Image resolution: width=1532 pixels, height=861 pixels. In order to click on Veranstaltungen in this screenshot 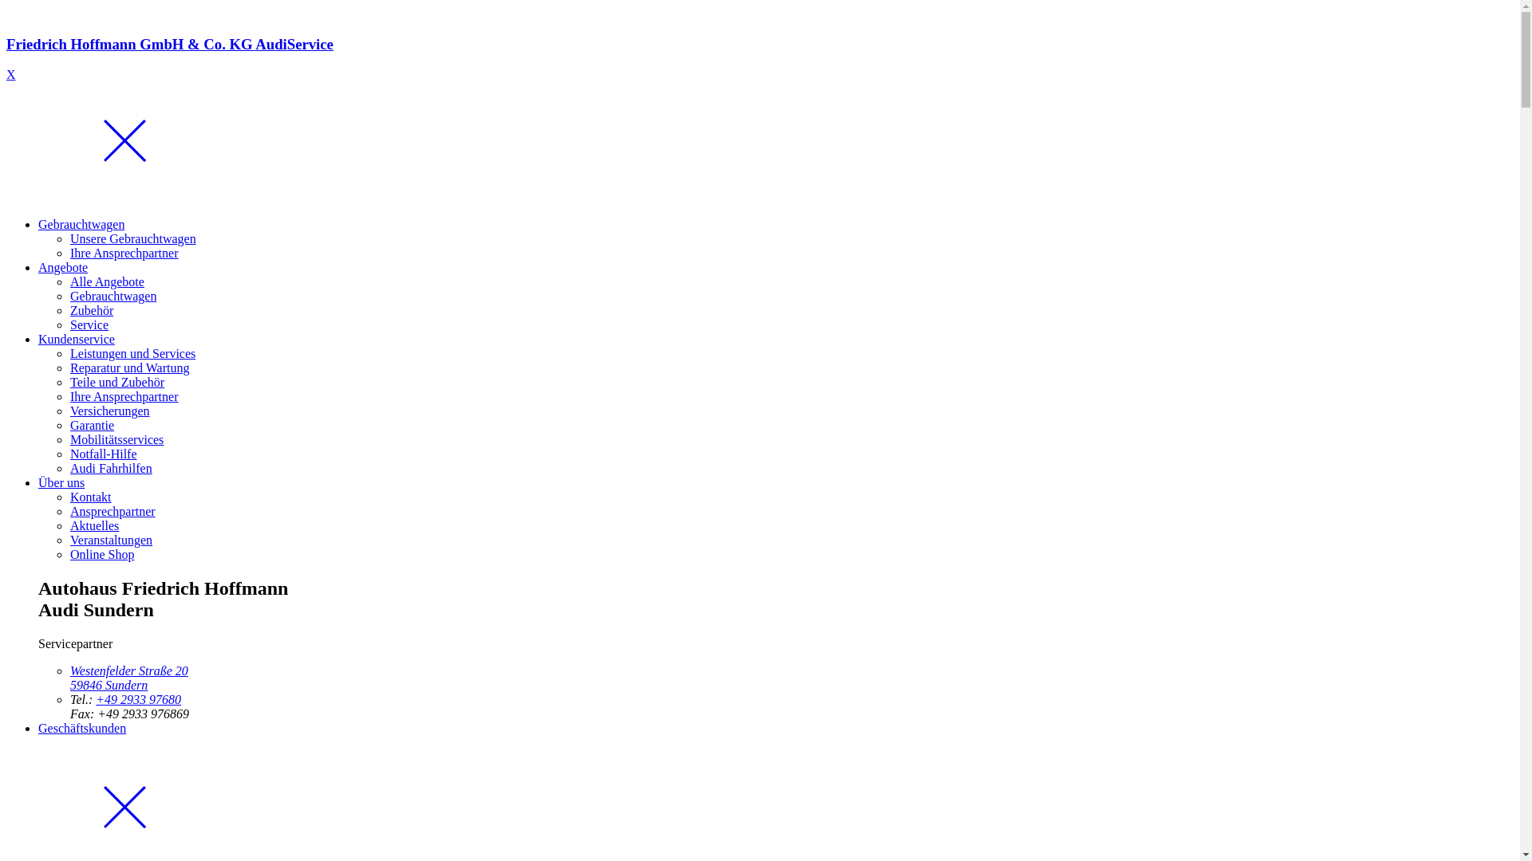, I will do `click(112, 541)`.